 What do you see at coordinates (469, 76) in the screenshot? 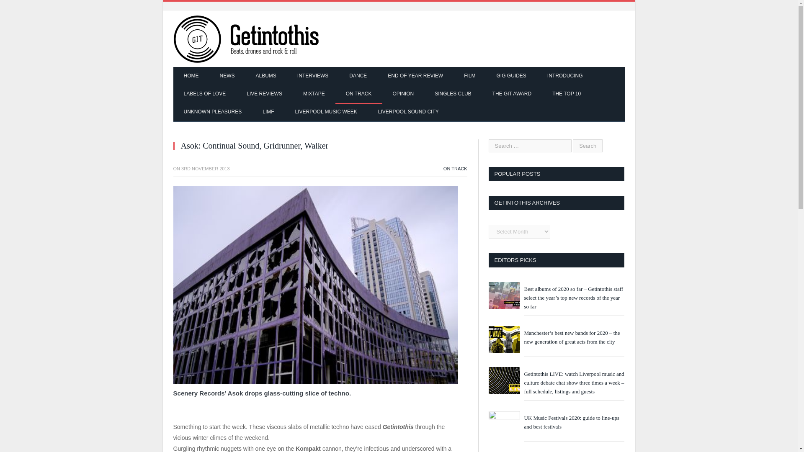
I see `FILM` at bounding box center [469, 76].